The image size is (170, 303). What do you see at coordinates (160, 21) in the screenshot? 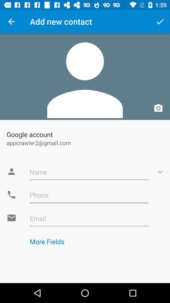
I see `choose icon at the top right corner` at bounding box center [160, 21].